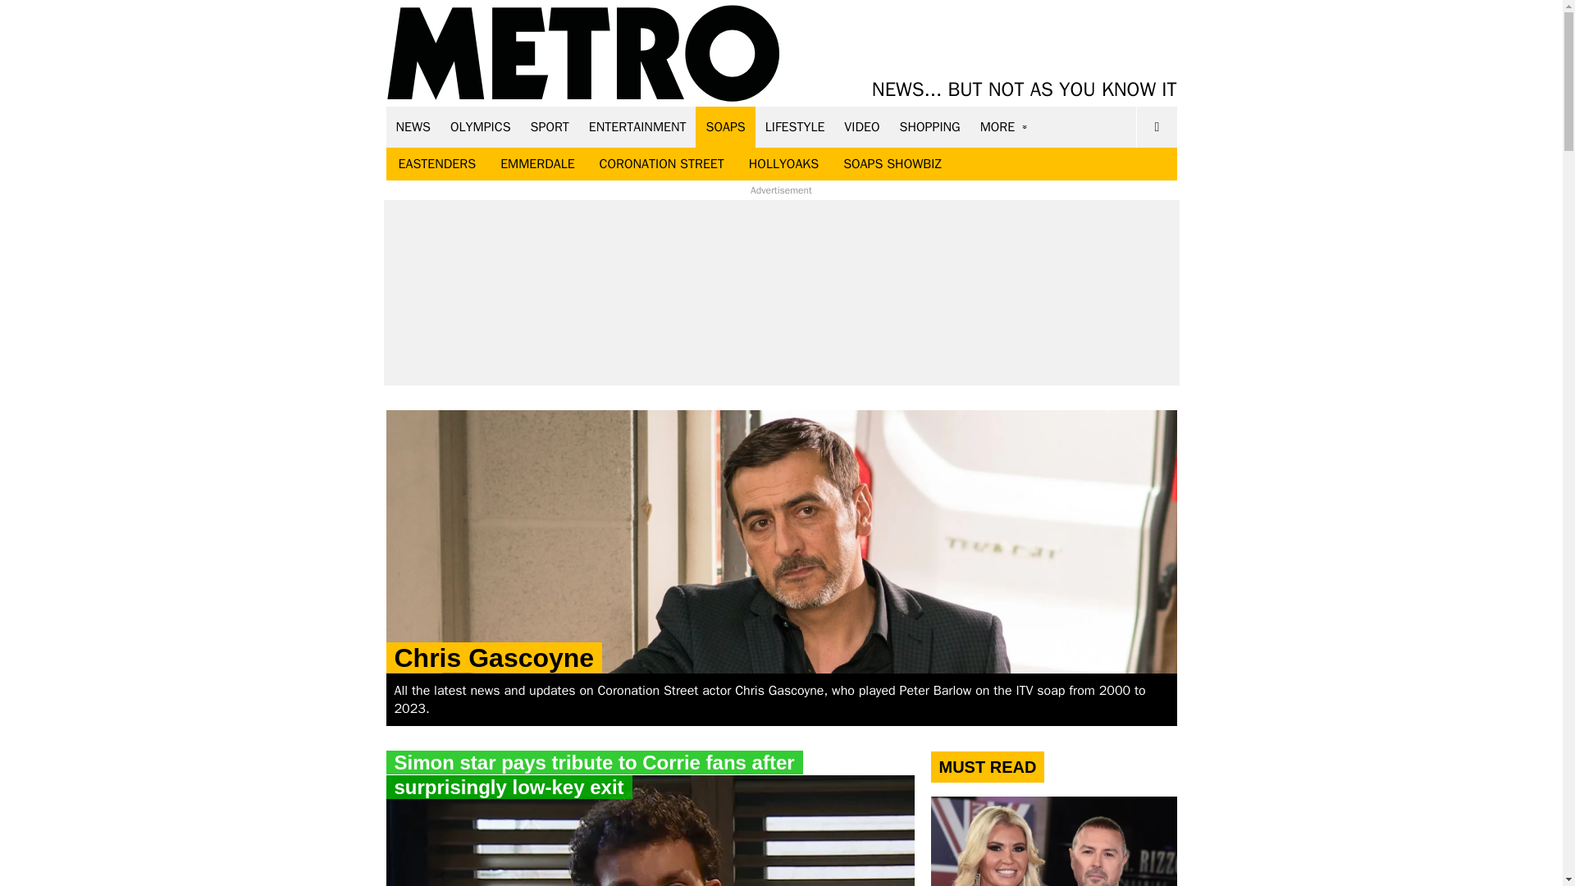 The width and height of the screenshot is (1575, 886). I want to click on EASTENDERS, so click(436, 164).